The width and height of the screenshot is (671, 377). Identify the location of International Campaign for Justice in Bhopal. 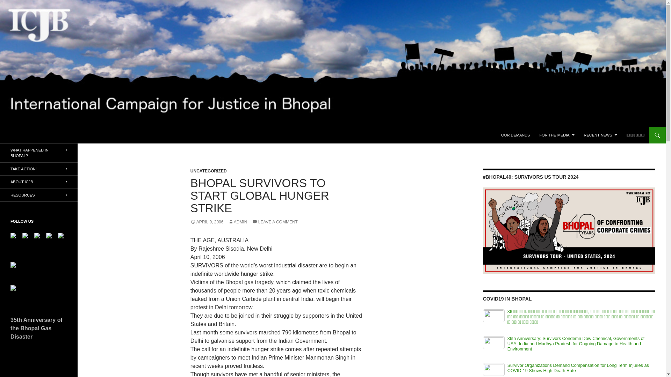
(77, 135).